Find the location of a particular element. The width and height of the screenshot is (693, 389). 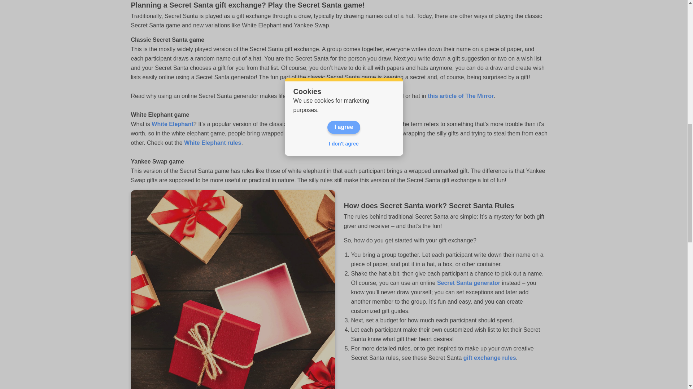

this article of The Mirror is located at coordinates (461, 96).